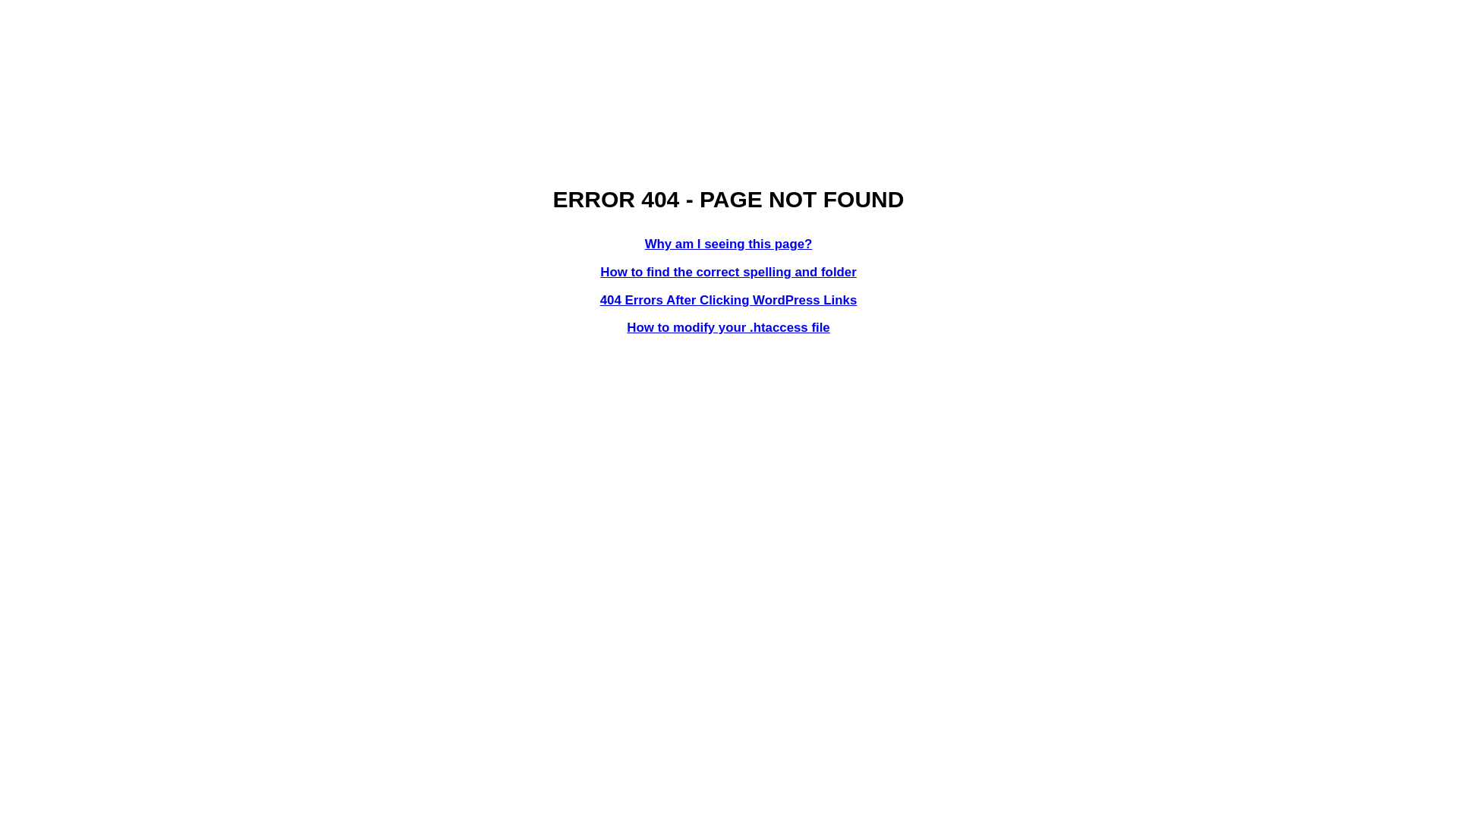  I want to click on 404 Errors After Clicking WordPress Links, so click(728, 301).